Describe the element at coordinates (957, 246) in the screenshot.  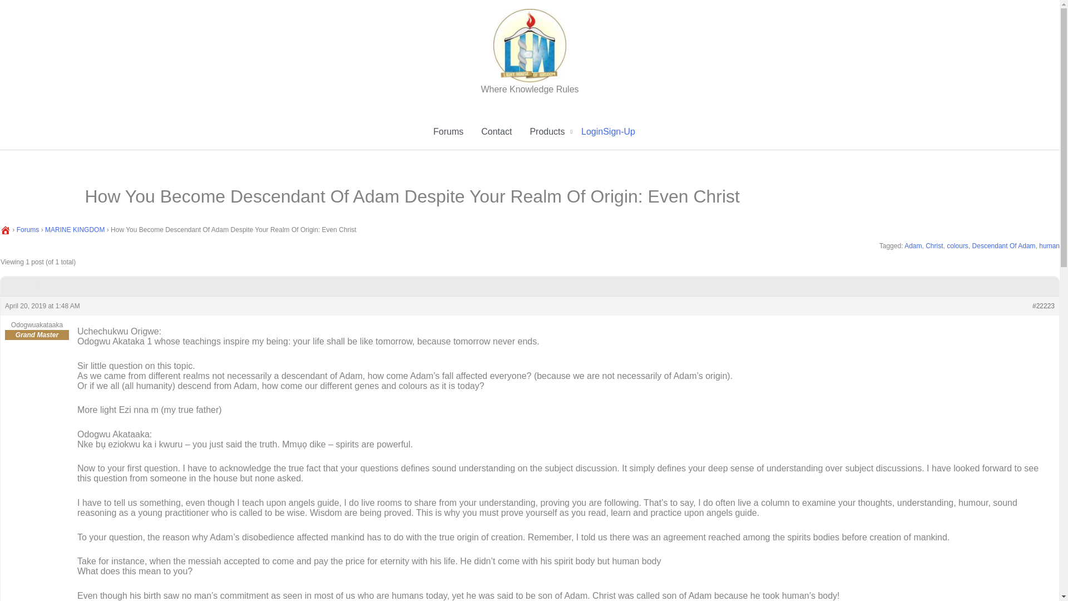
I see `colours` at that location.